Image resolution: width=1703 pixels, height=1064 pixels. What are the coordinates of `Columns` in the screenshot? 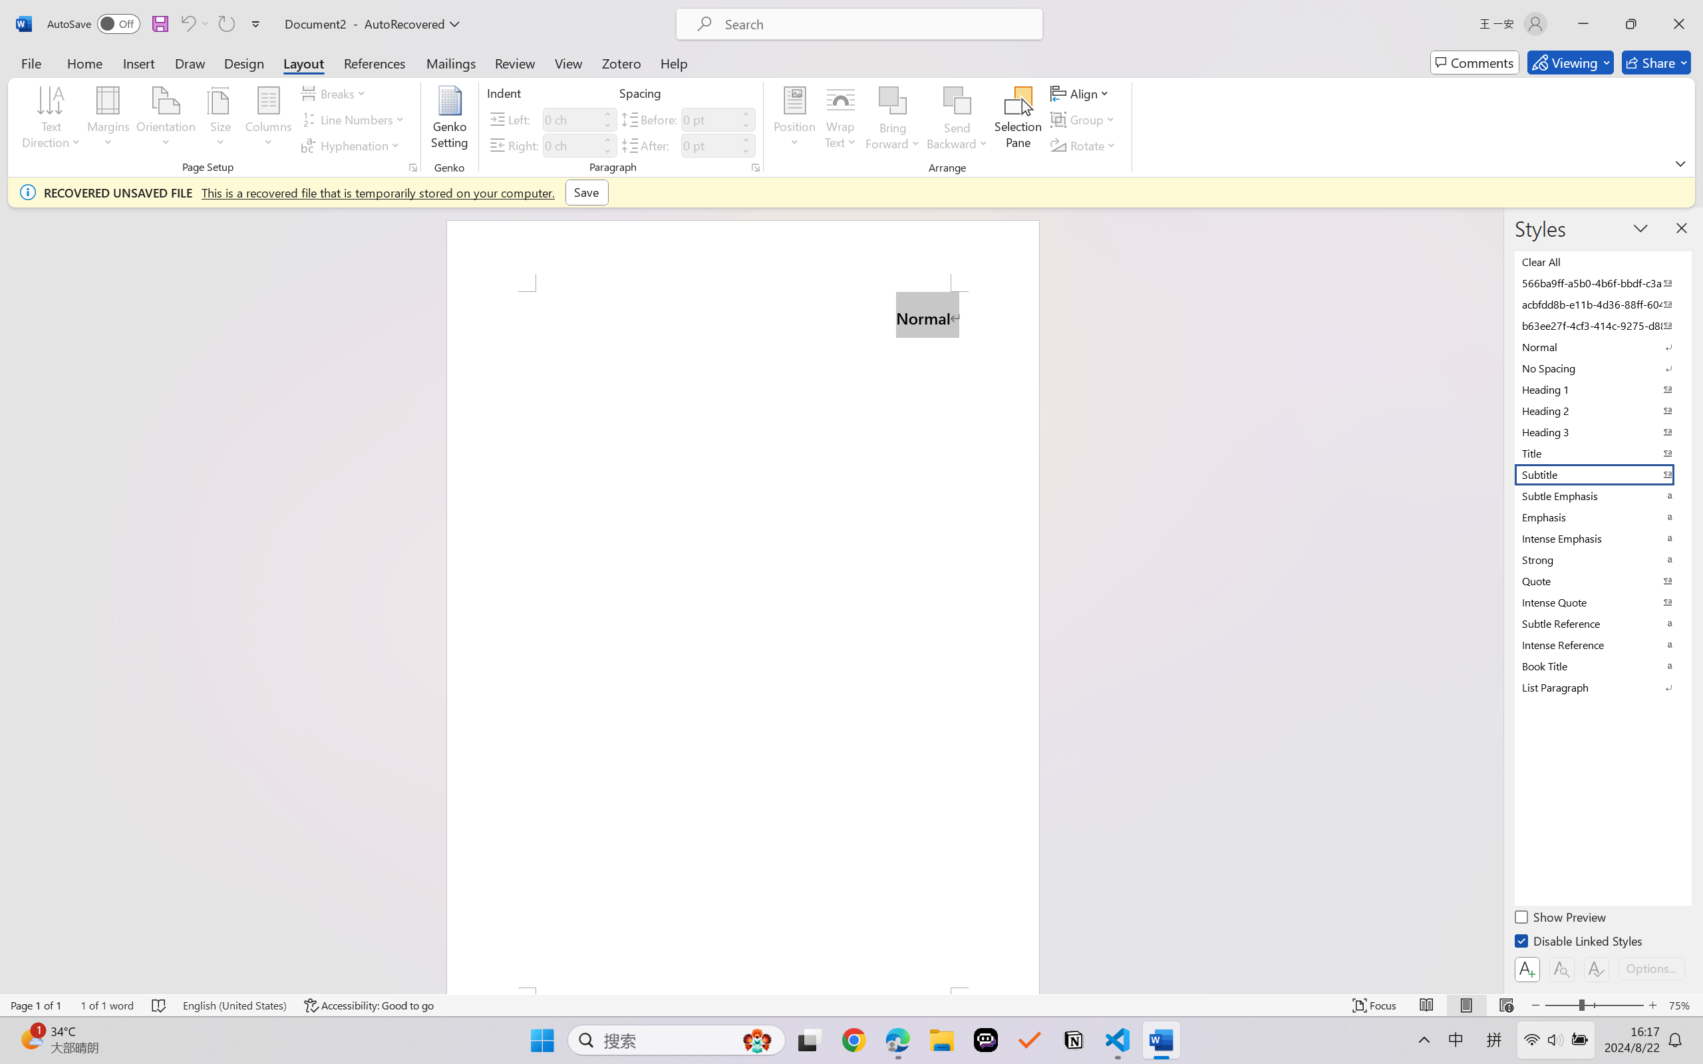 It's located at (269, 120).